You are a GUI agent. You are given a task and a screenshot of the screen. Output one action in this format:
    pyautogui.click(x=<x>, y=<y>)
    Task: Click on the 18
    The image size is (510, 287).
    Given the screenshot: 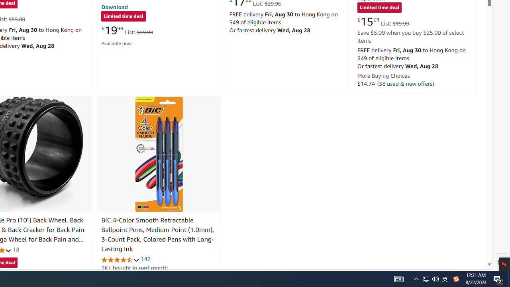 What is the action you would take?
    pyautogui.click(x=16, y=250)
    